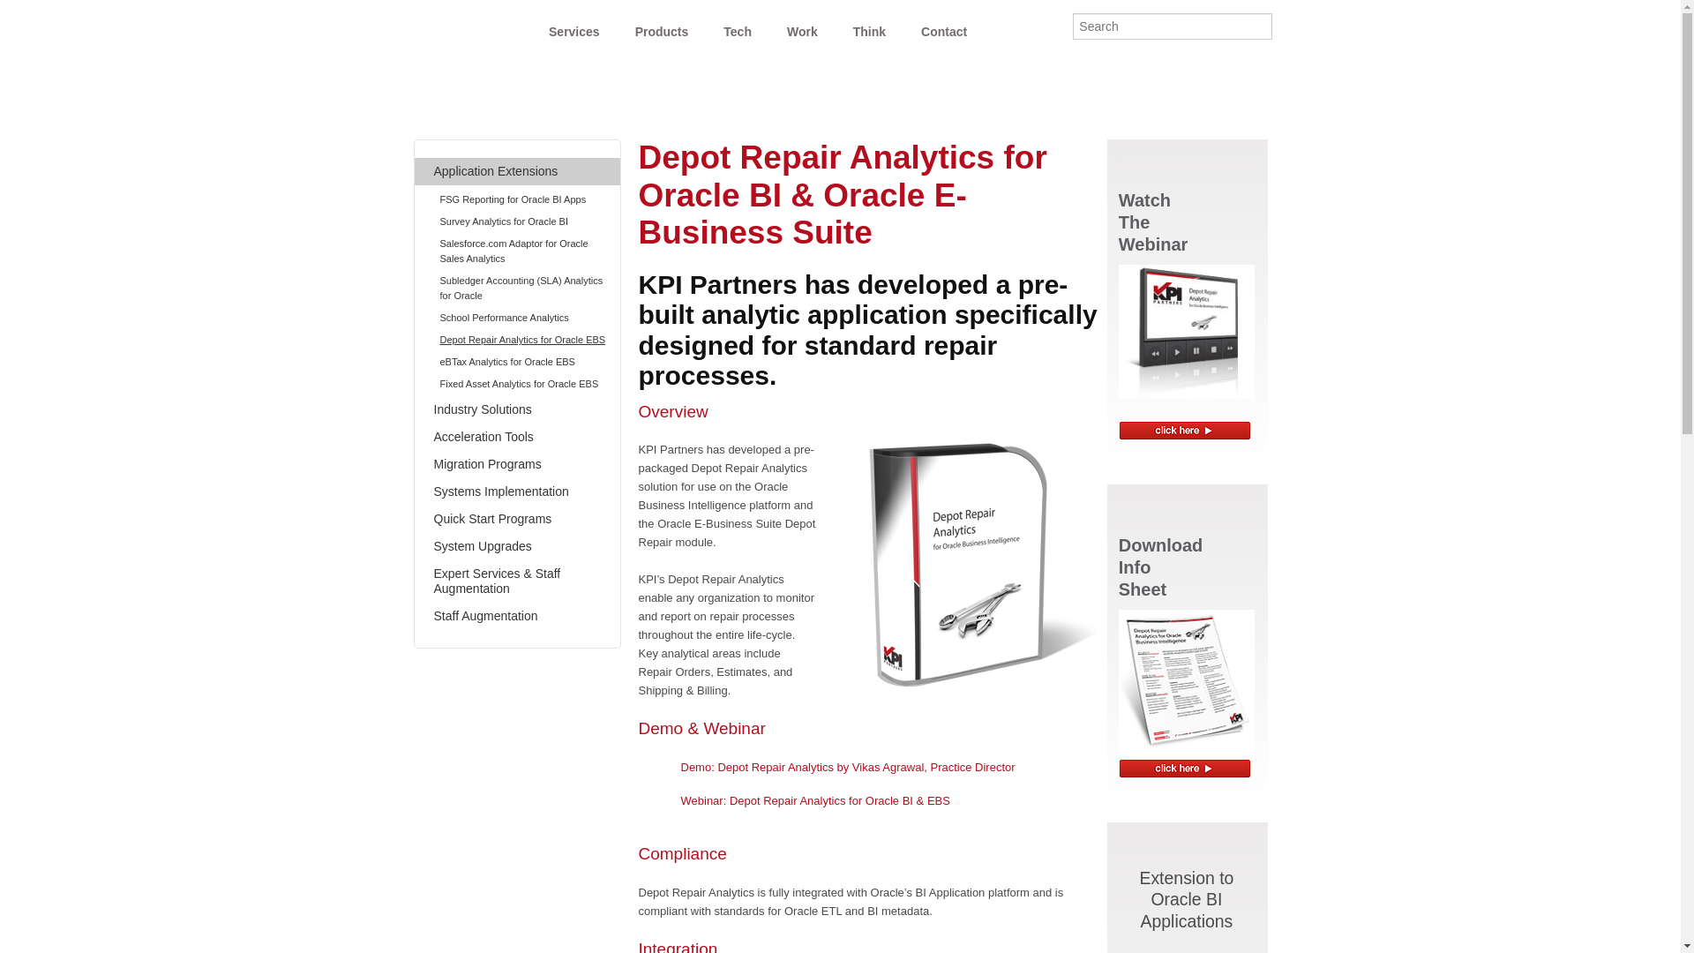 The image size is (1694, 953). Describe the element at coordinates (868, 26) in the screenshot. I see `Think` at that location.